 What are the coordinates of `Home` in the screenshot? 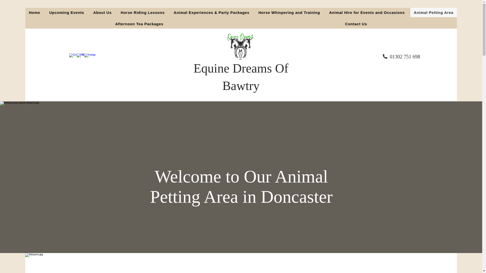 It's located at (34, 13).